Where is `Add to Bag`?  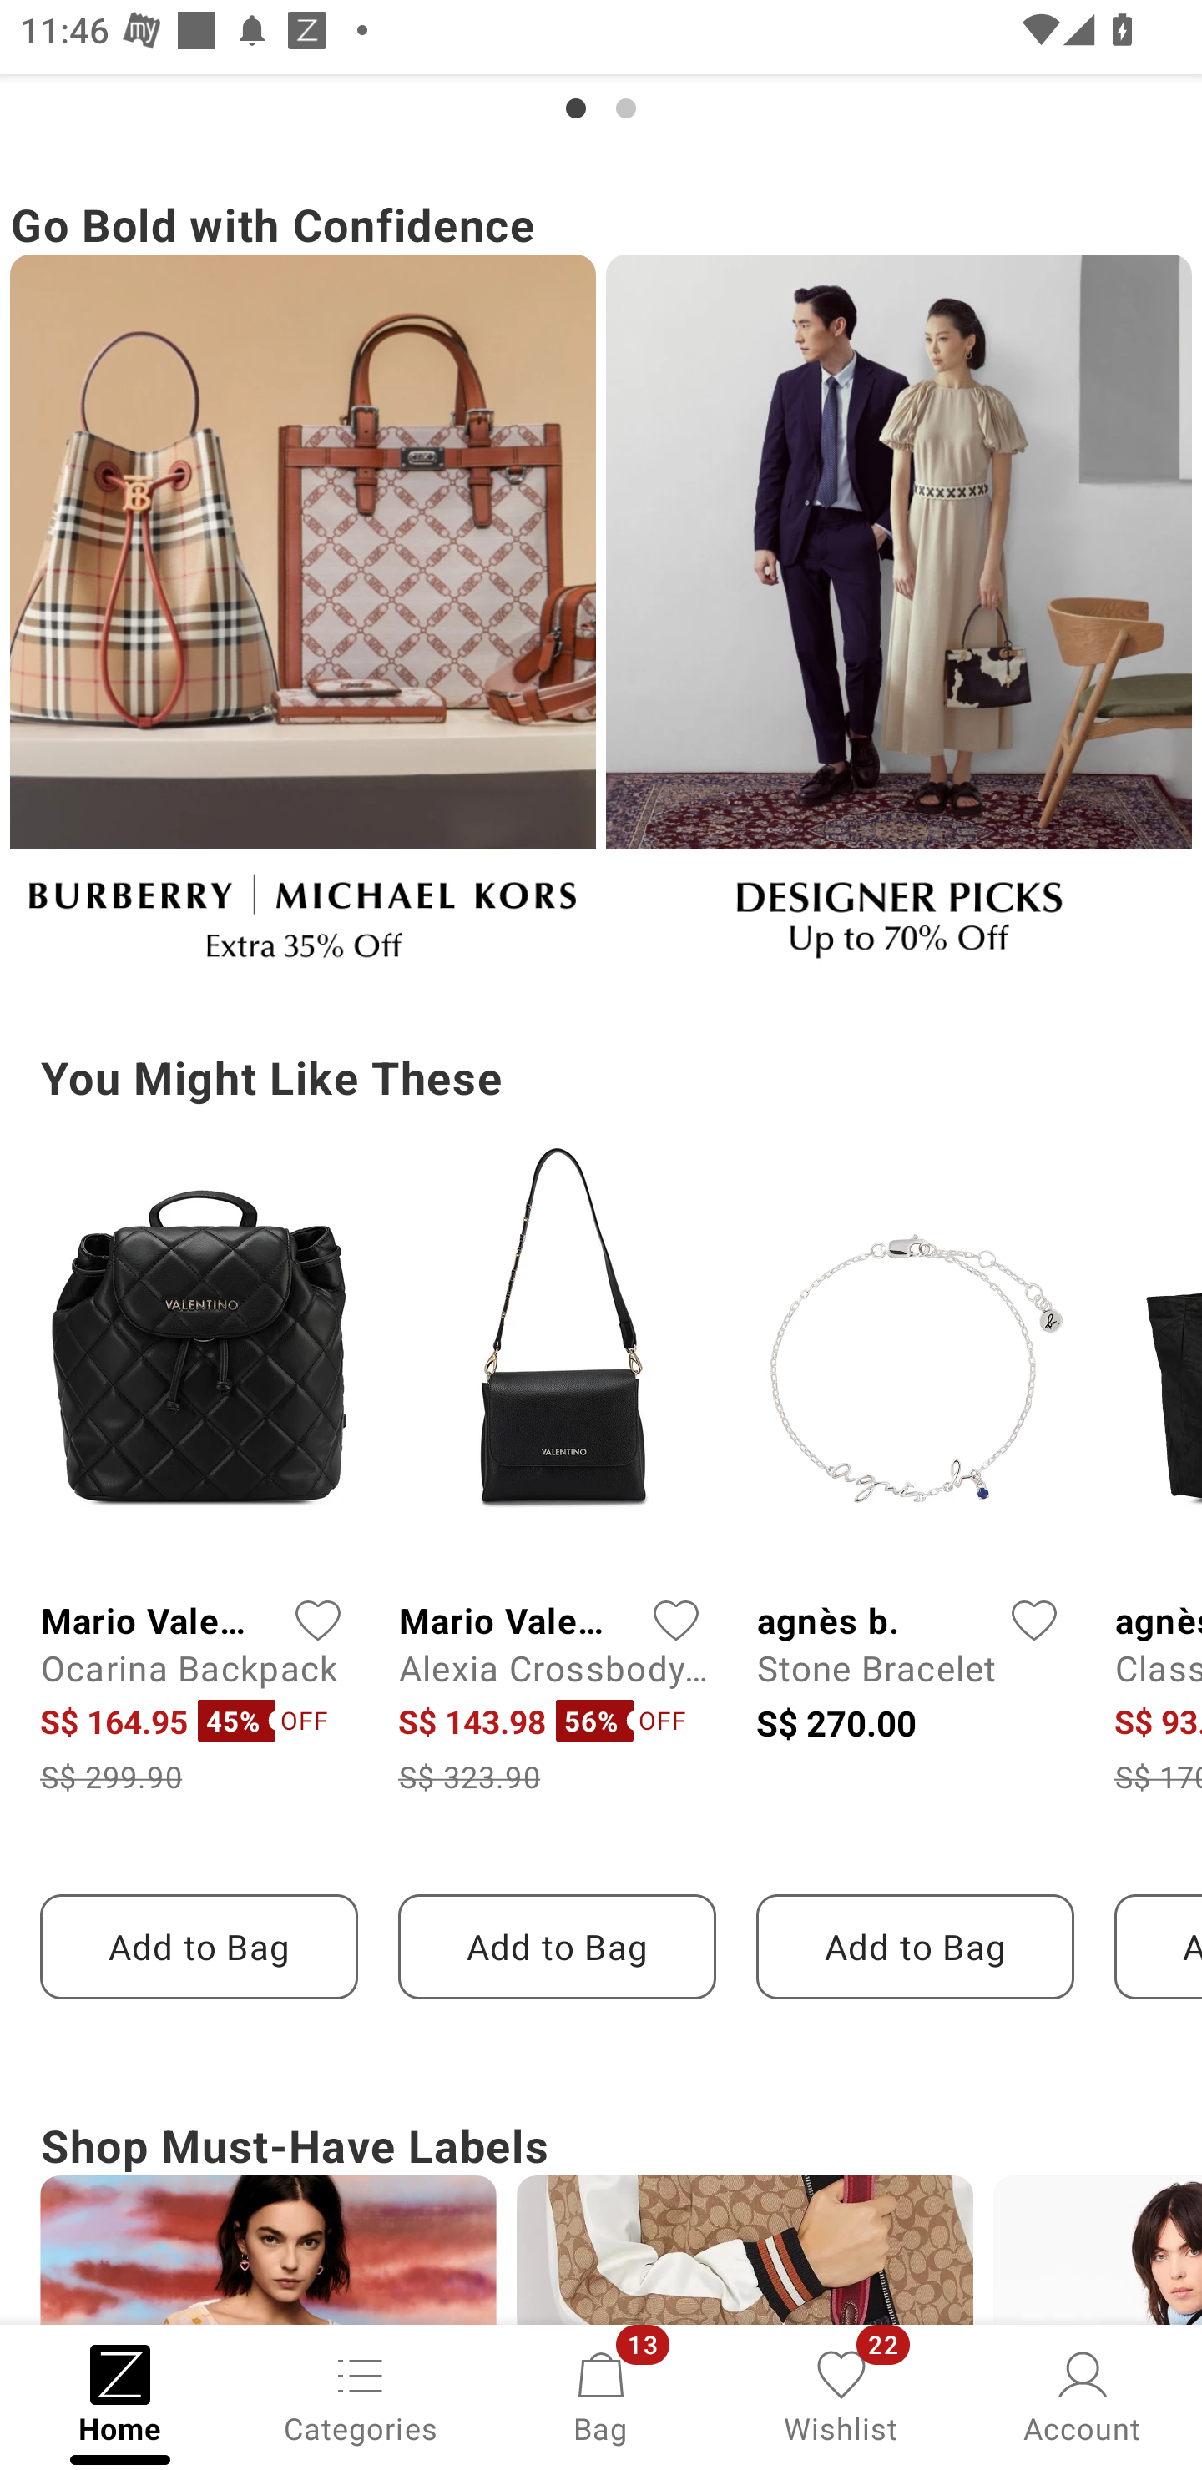
Add to Bag is located at coordinates (915, 1946).